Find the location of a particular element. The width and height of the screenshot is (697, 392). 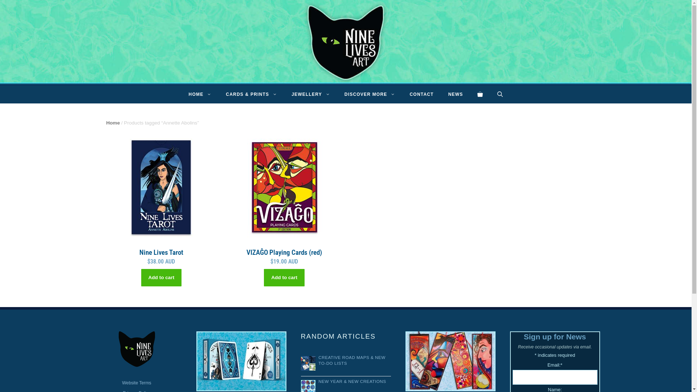

HOME is located at coordinates (200, 94).